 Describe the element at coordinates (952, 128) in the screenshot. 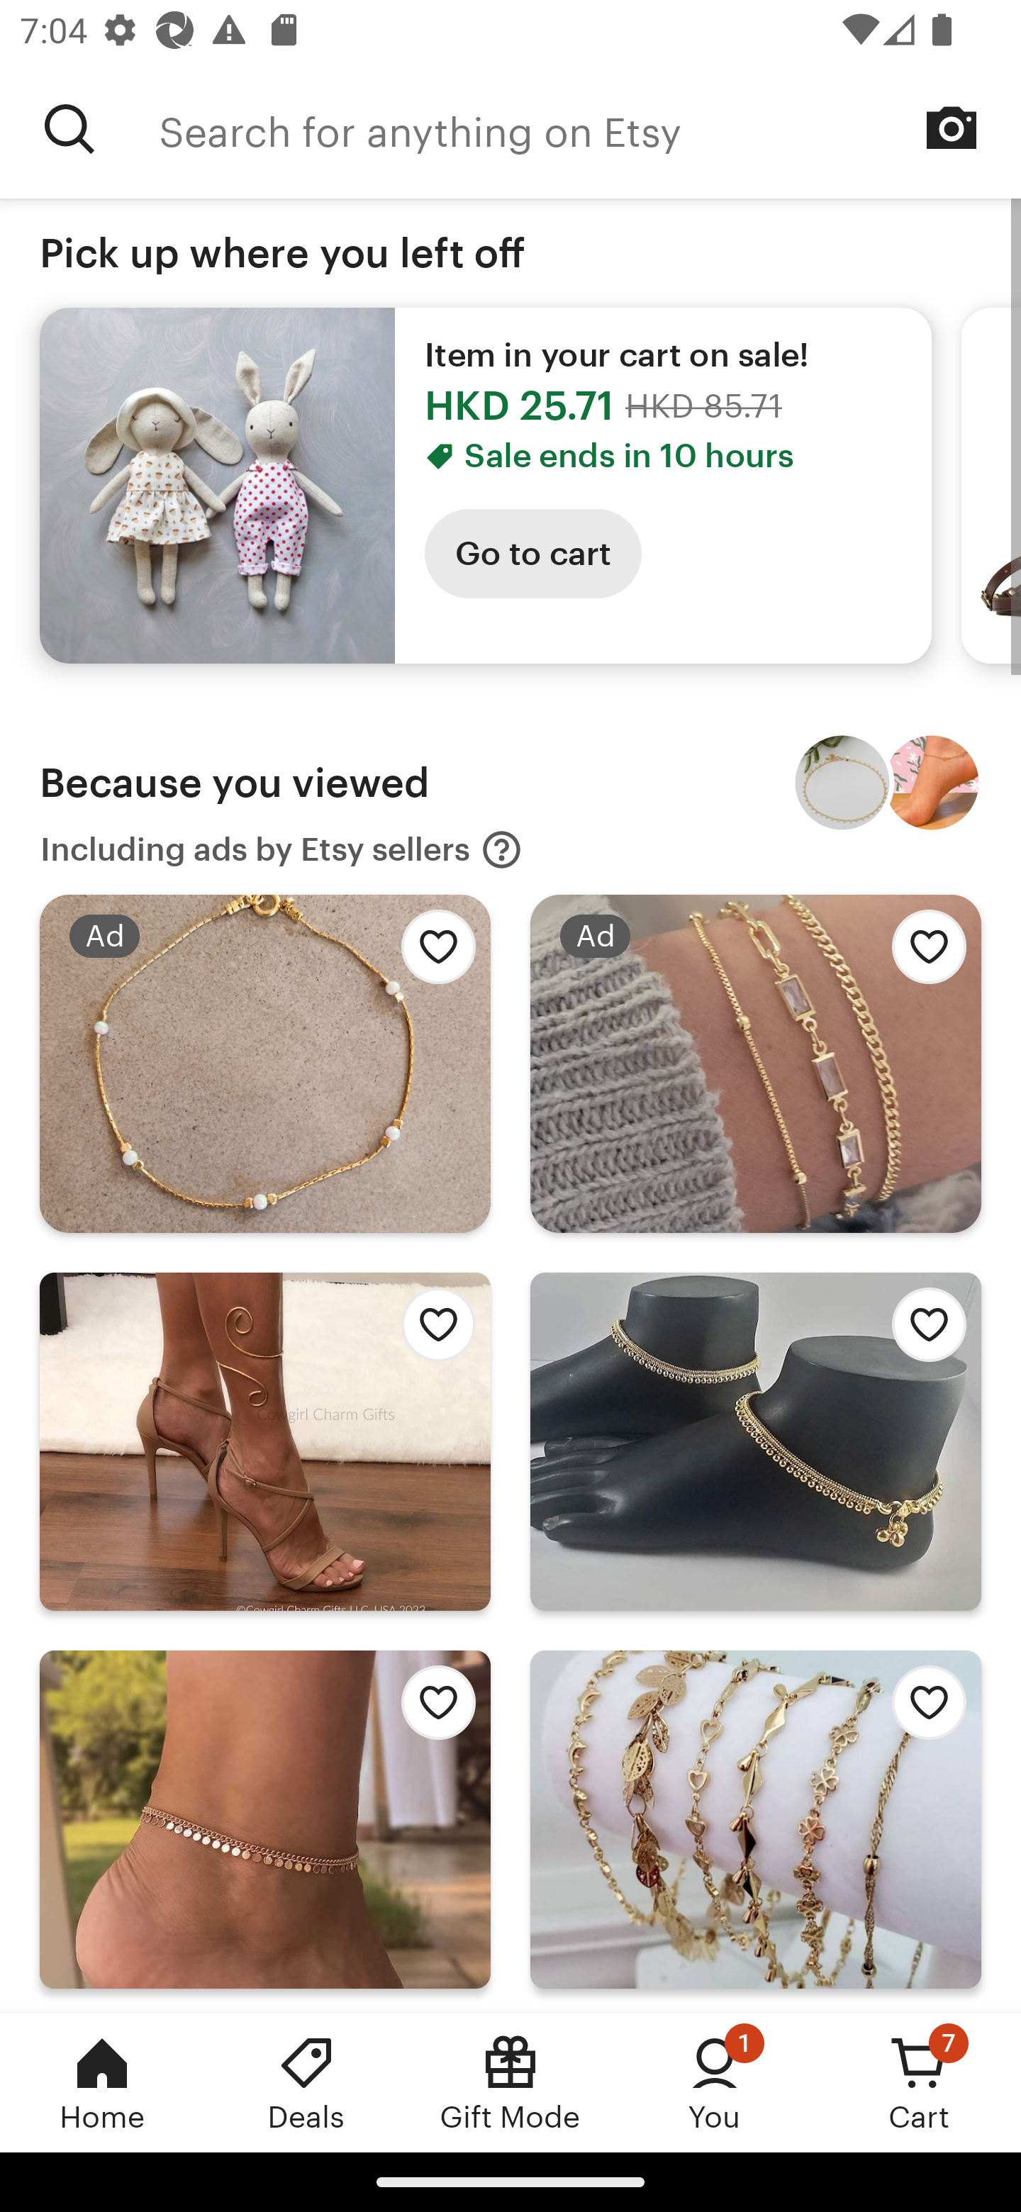

I see `Search by image` at that location.